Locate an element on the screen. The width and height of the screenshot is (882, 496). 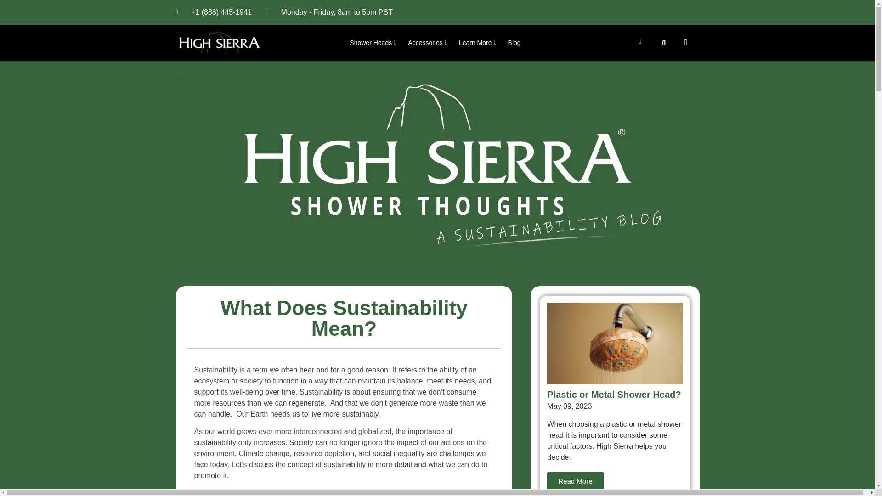
Blog is located at coordinates (514, 43).